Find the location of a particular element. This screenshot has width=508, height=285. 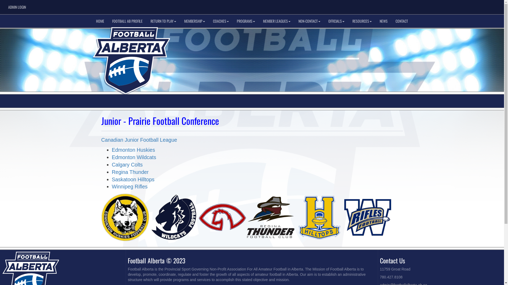

OFFICIALS is located at coordinates (337, 21).